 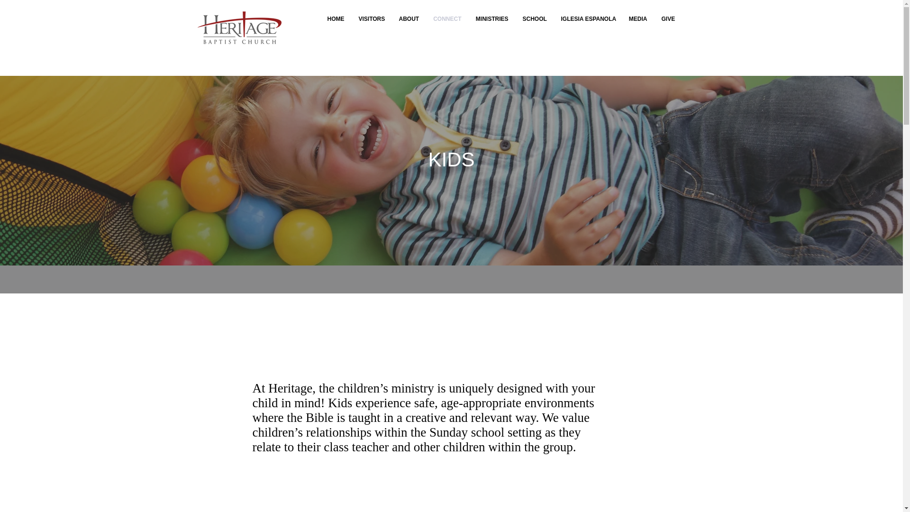 I want to click on GIVE, so click(x=668, y=19).